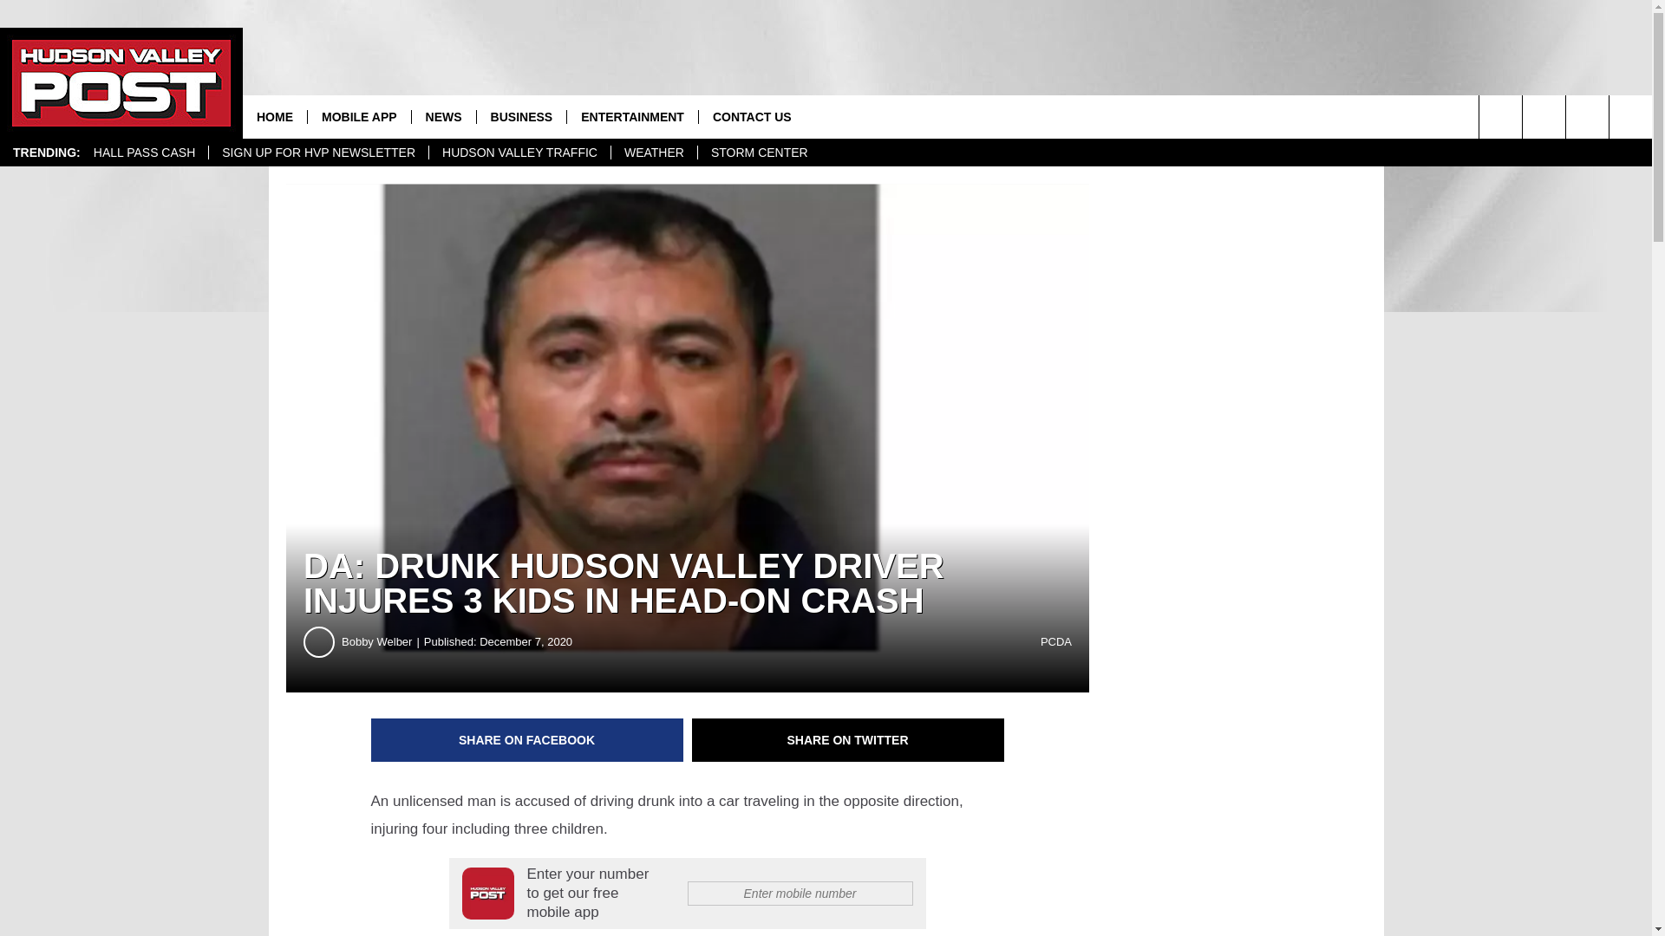 This screenshot has height=936, width=1665. Describe the element at coordinates (751, 116) in the screenshot. I see `CONTACT US` at that location.